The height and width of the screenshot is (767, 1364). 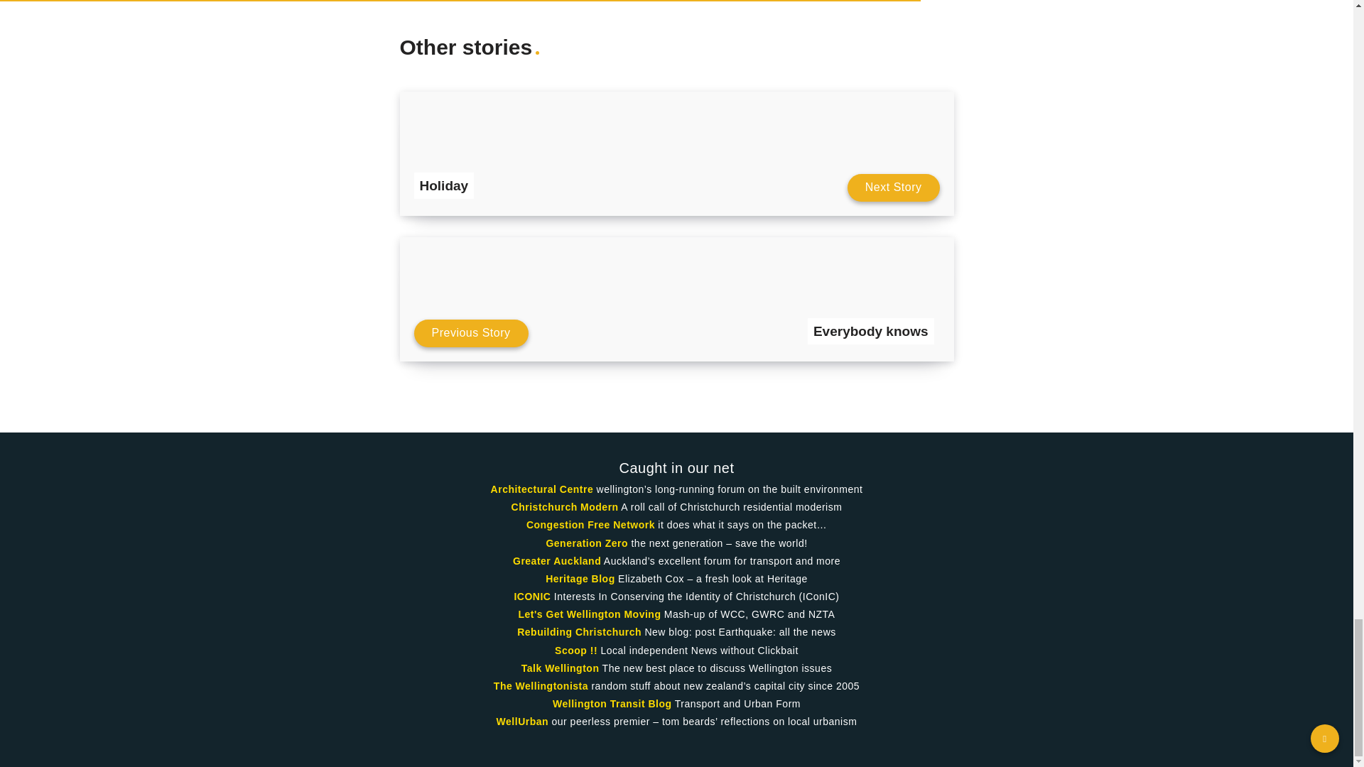 What do you see at coordinates (565, 507) in the screenshot?
I see `A roll call of Christchurch residential moderism` at bounding box center [565, 507].